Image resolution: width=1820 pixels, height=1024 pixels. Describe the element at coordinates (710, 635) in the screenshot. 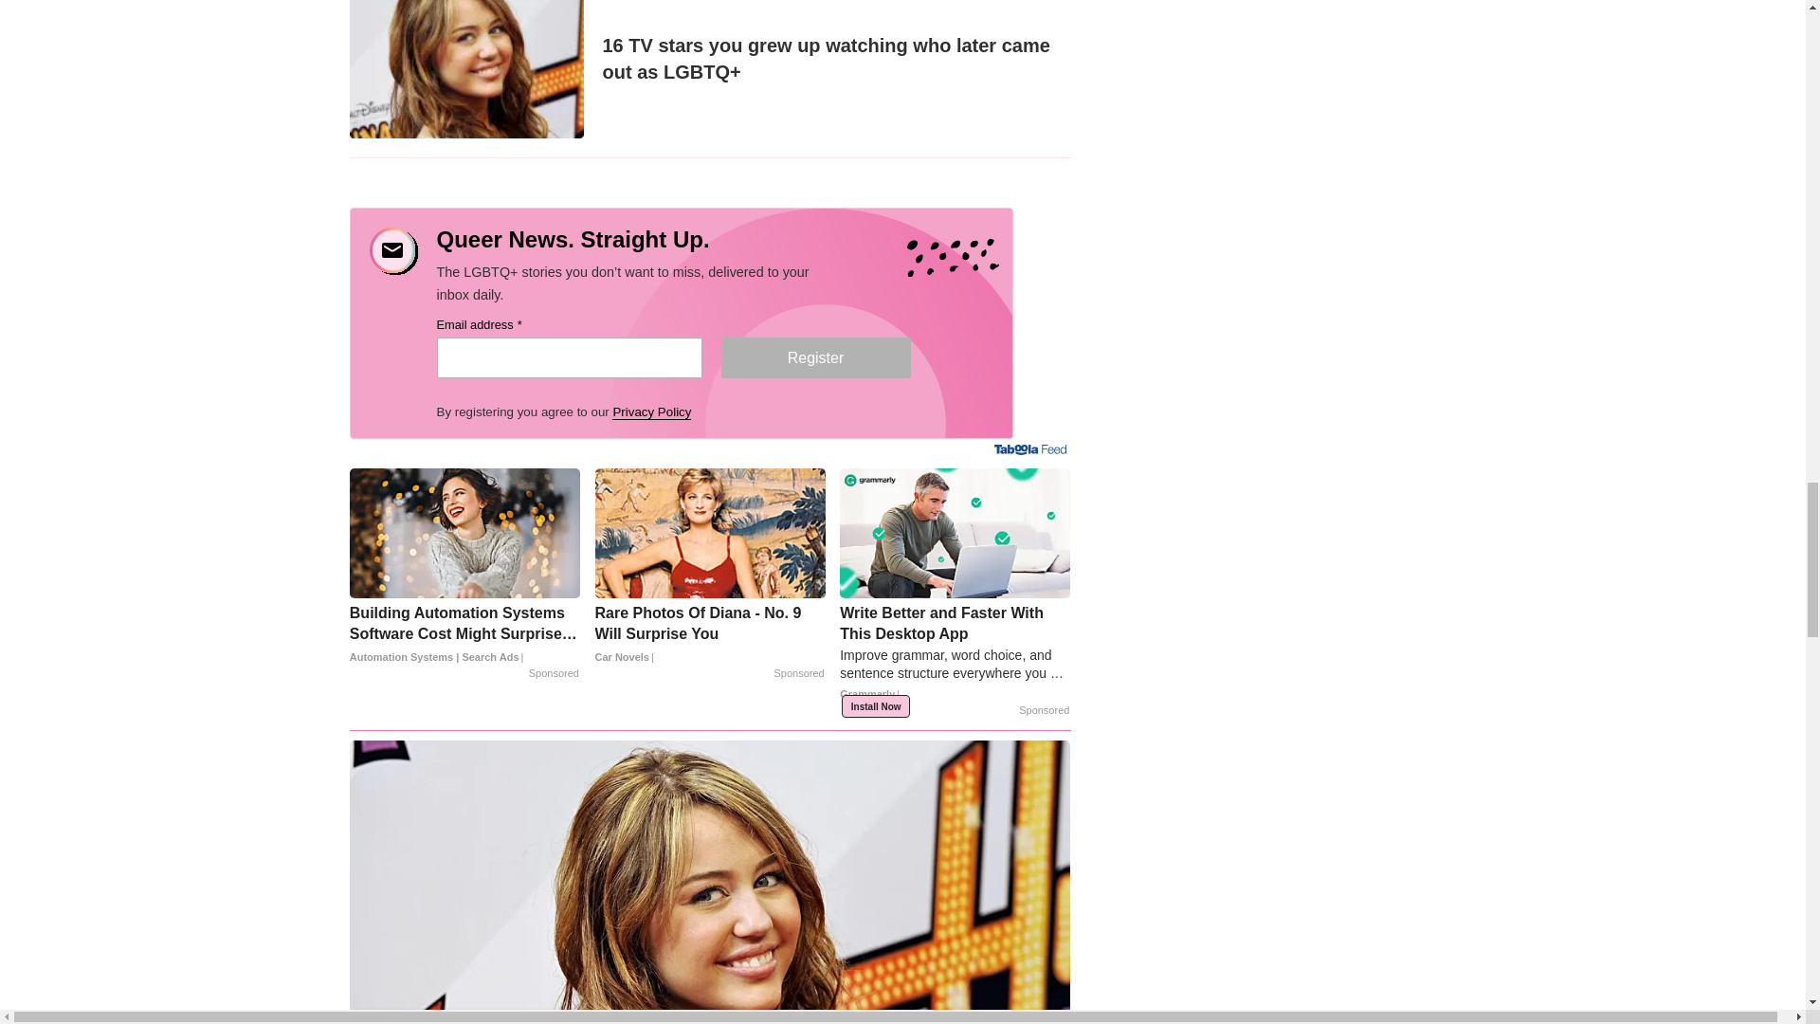

I see `Rare Photos Of Diana - No. 9 Will Surprise You` at that location.